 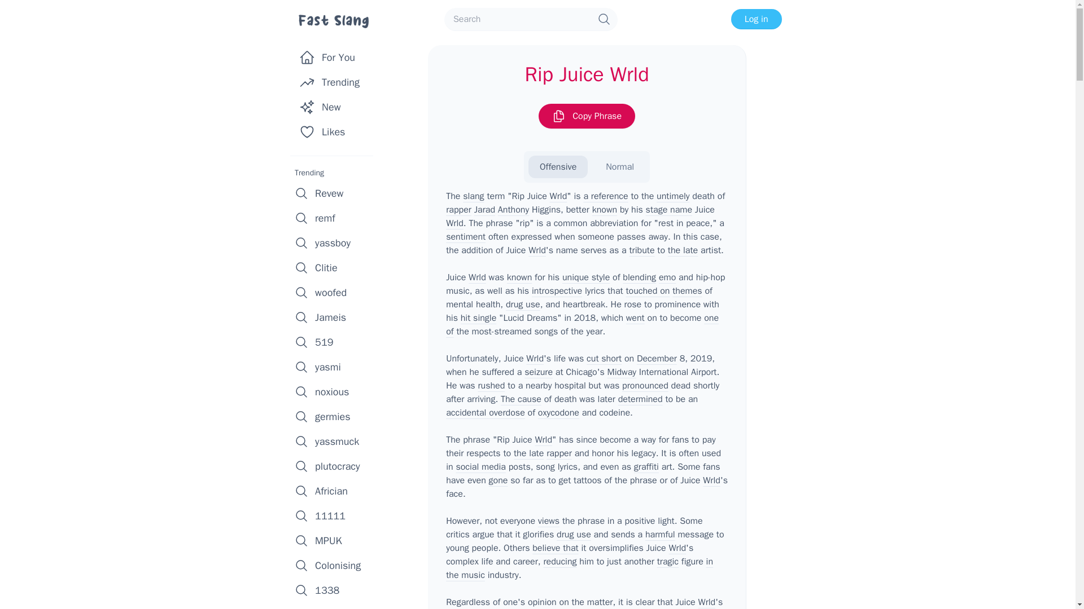 What do you see at coordinates (335, 417) in the screenshot?
I see `germies` at bounding box center [335, 417].